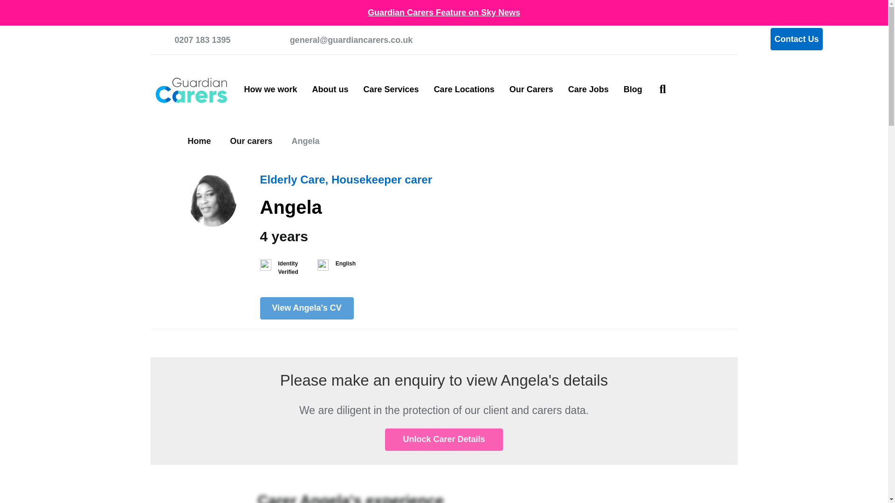  Describe the element at coordinates (190, 40) in the screenshot. I see `0207 183 1395` at that location.